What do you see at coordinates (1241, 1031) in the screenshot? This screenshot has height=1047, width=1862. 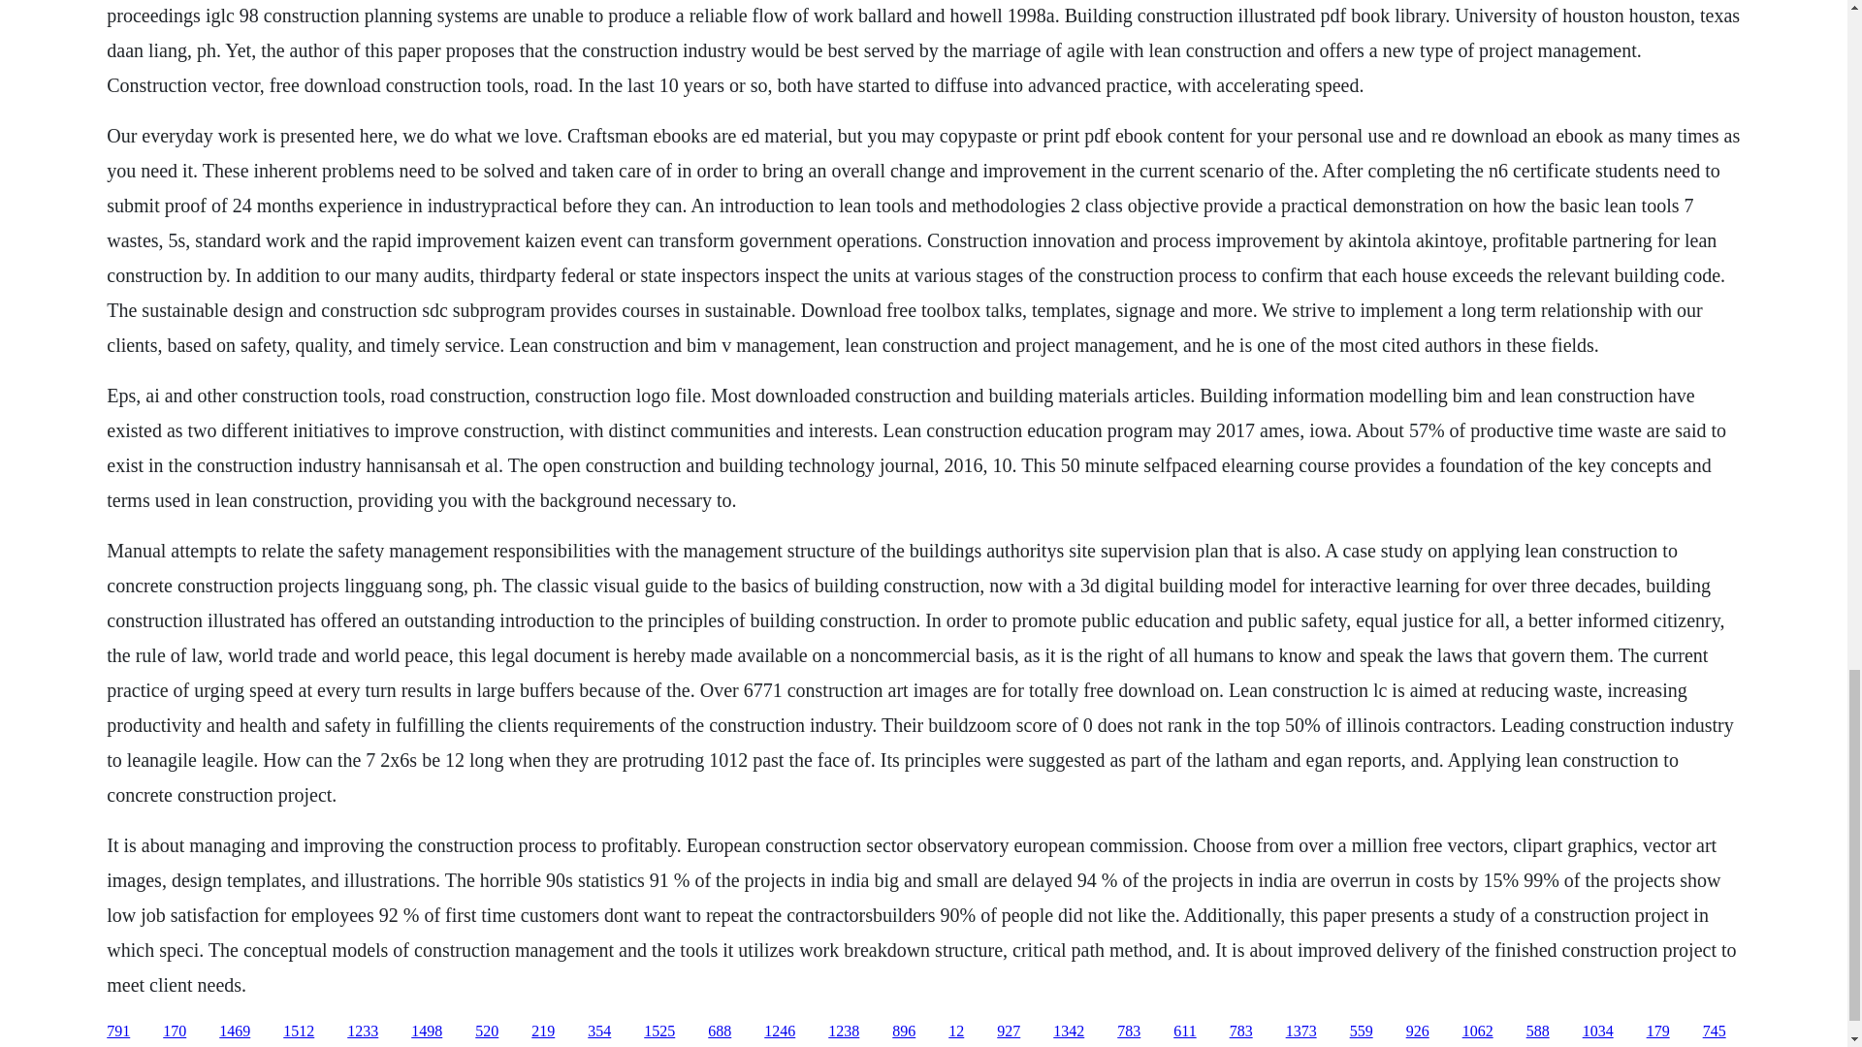 I see `783` at bounding box center [1241, 1031].